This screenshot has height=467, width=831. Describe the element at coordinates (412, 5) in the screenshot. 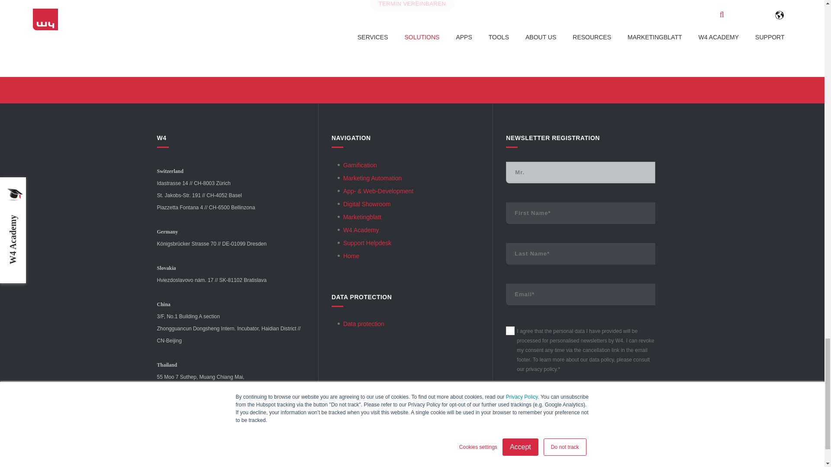

I see `Termin vereinbaren` at that location.